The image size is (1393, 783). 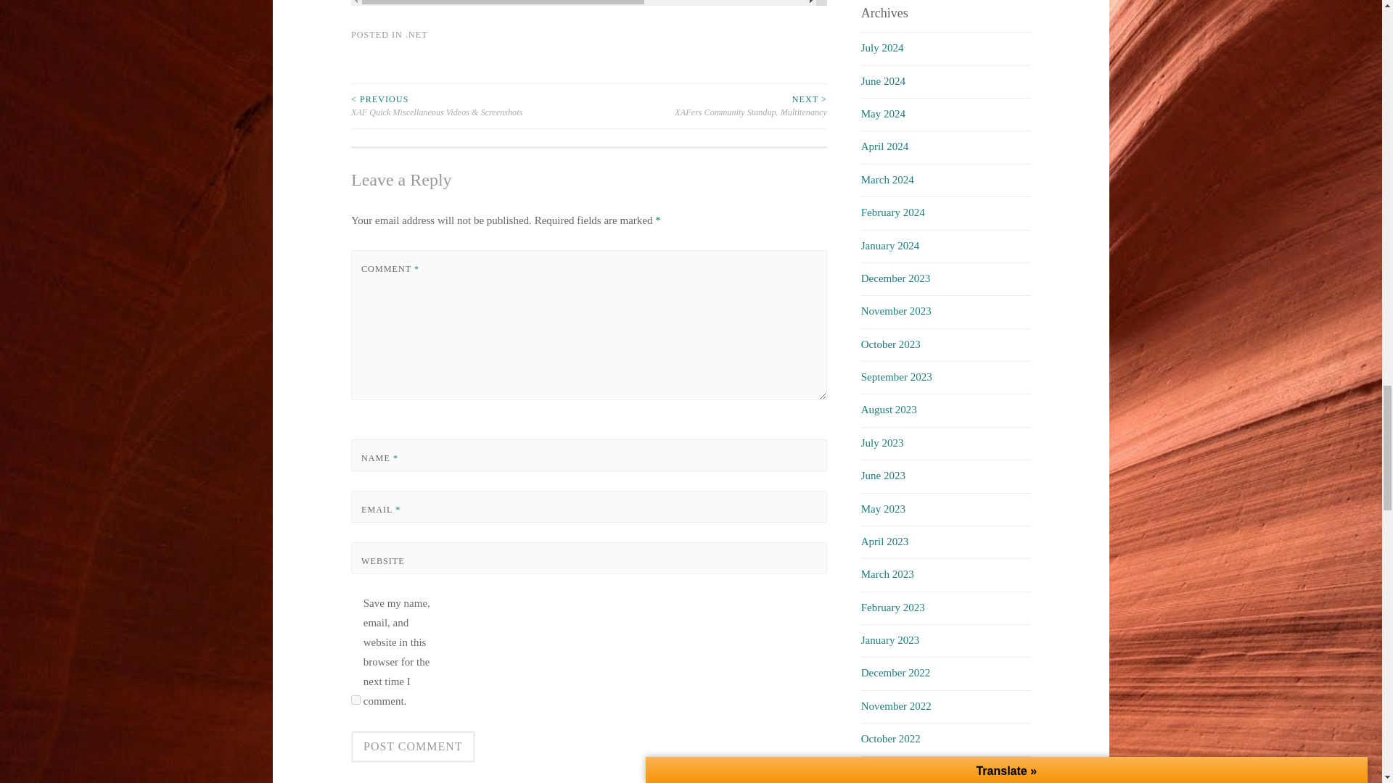 I want to click on July 2024, so click(x=882, y=48).